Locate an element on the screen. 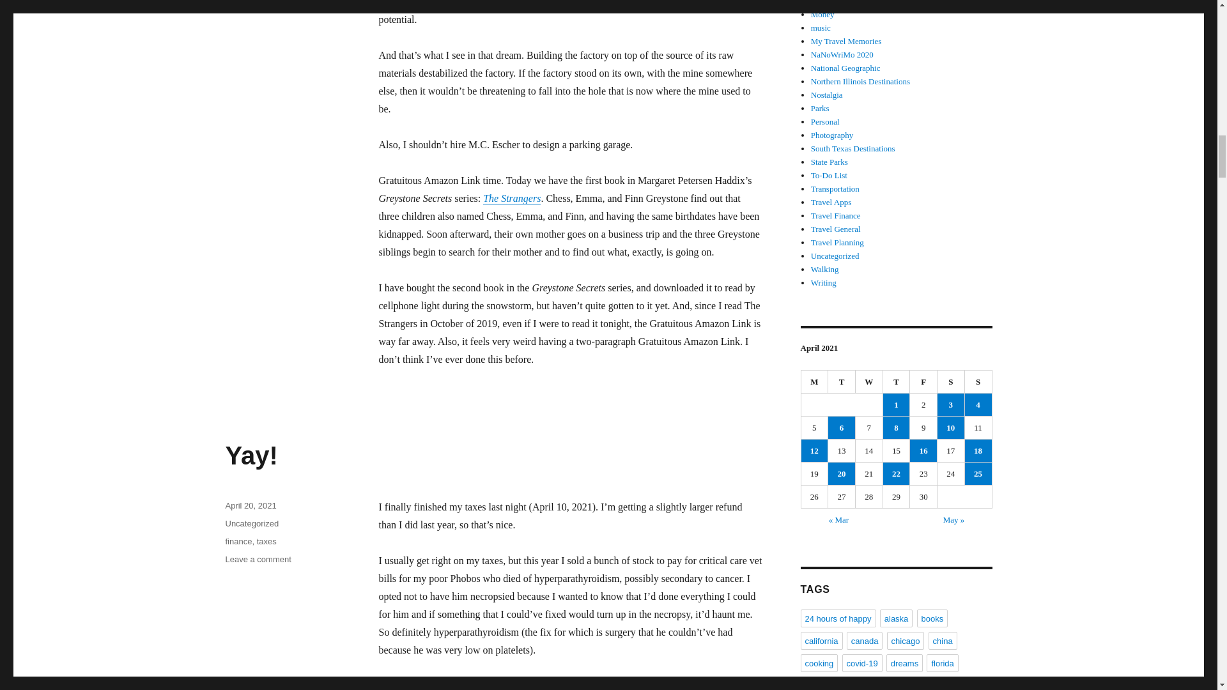  finance is located at coordinates (238, 542).